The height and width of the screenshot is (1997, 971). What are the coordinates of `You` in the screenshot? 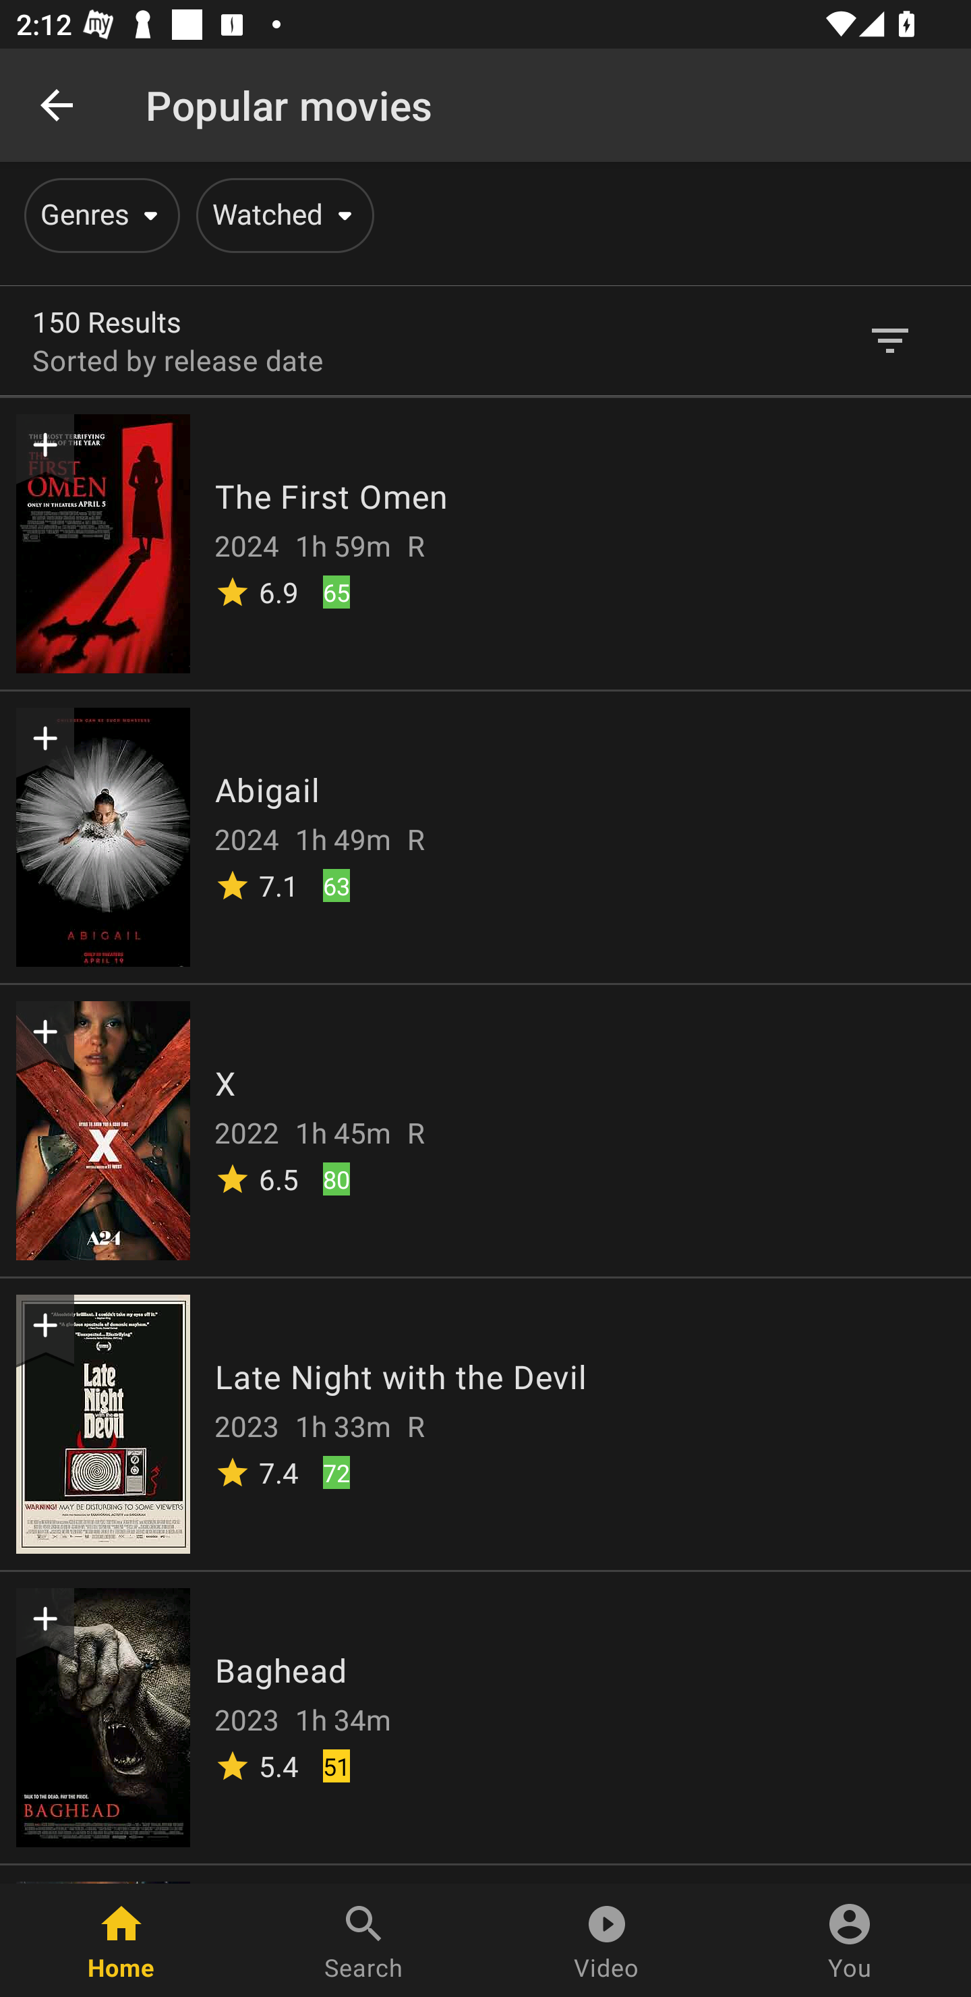 It's located at (850, 1940).